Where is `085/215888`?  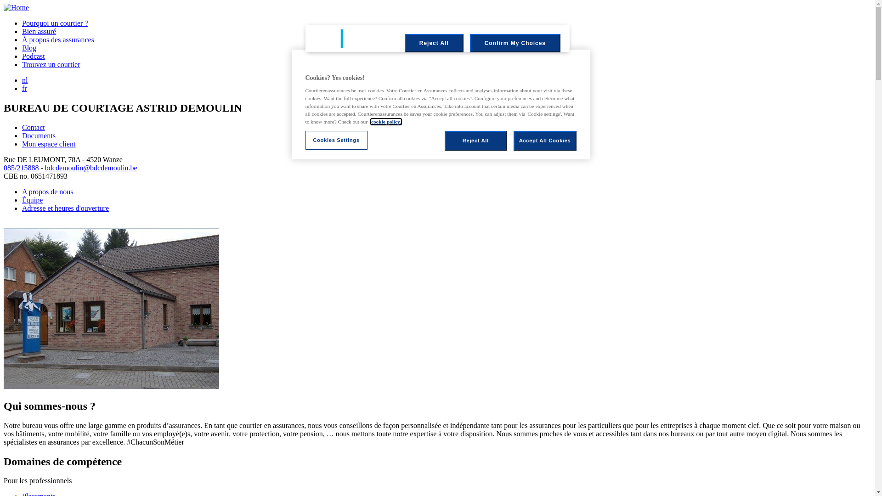
085/215888 is located at coordinates (21, 168).